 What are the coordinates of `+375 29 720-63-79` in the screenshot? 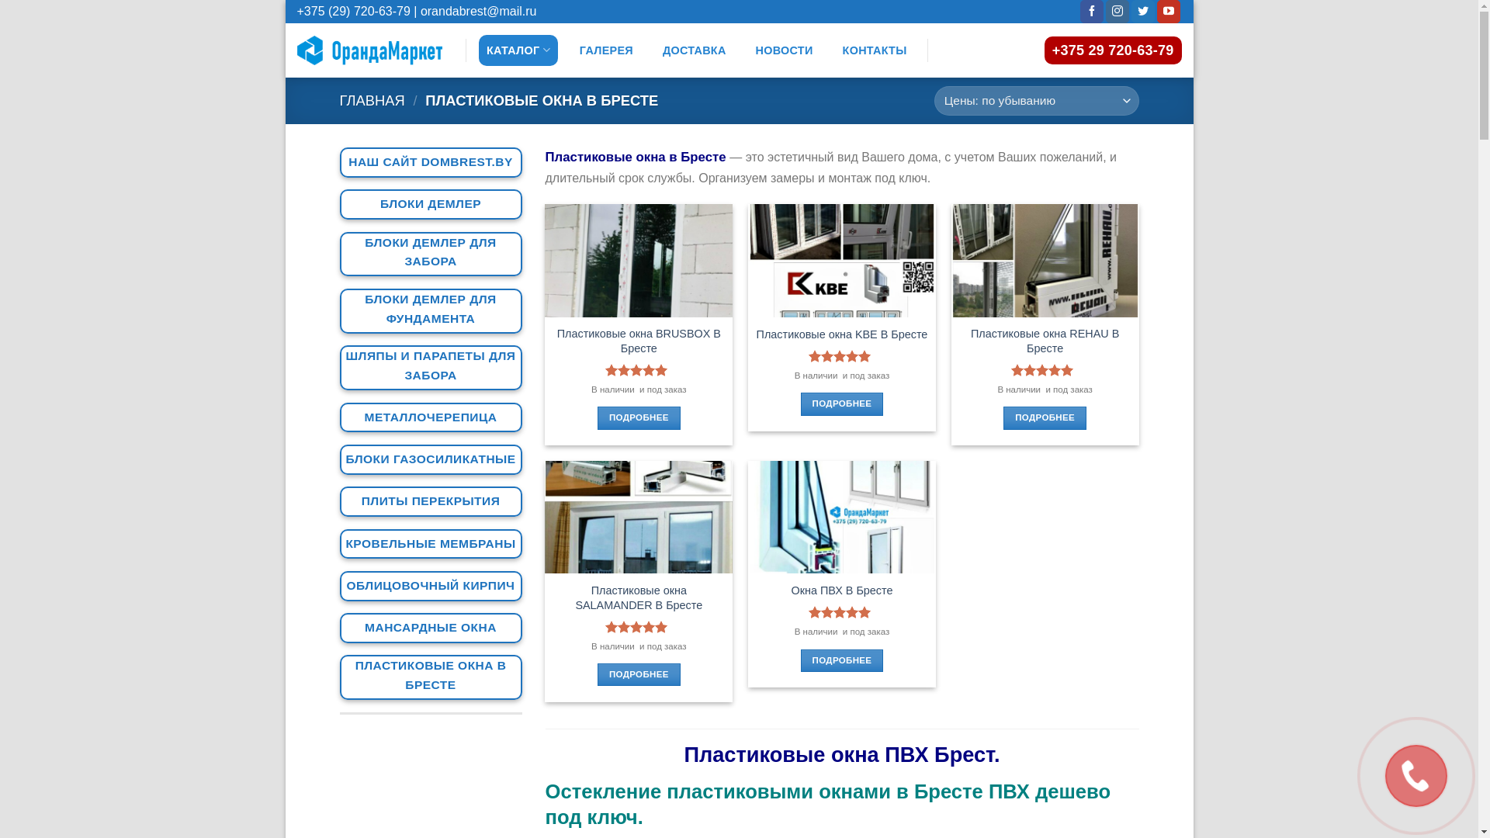 It's located at (1113, 50).